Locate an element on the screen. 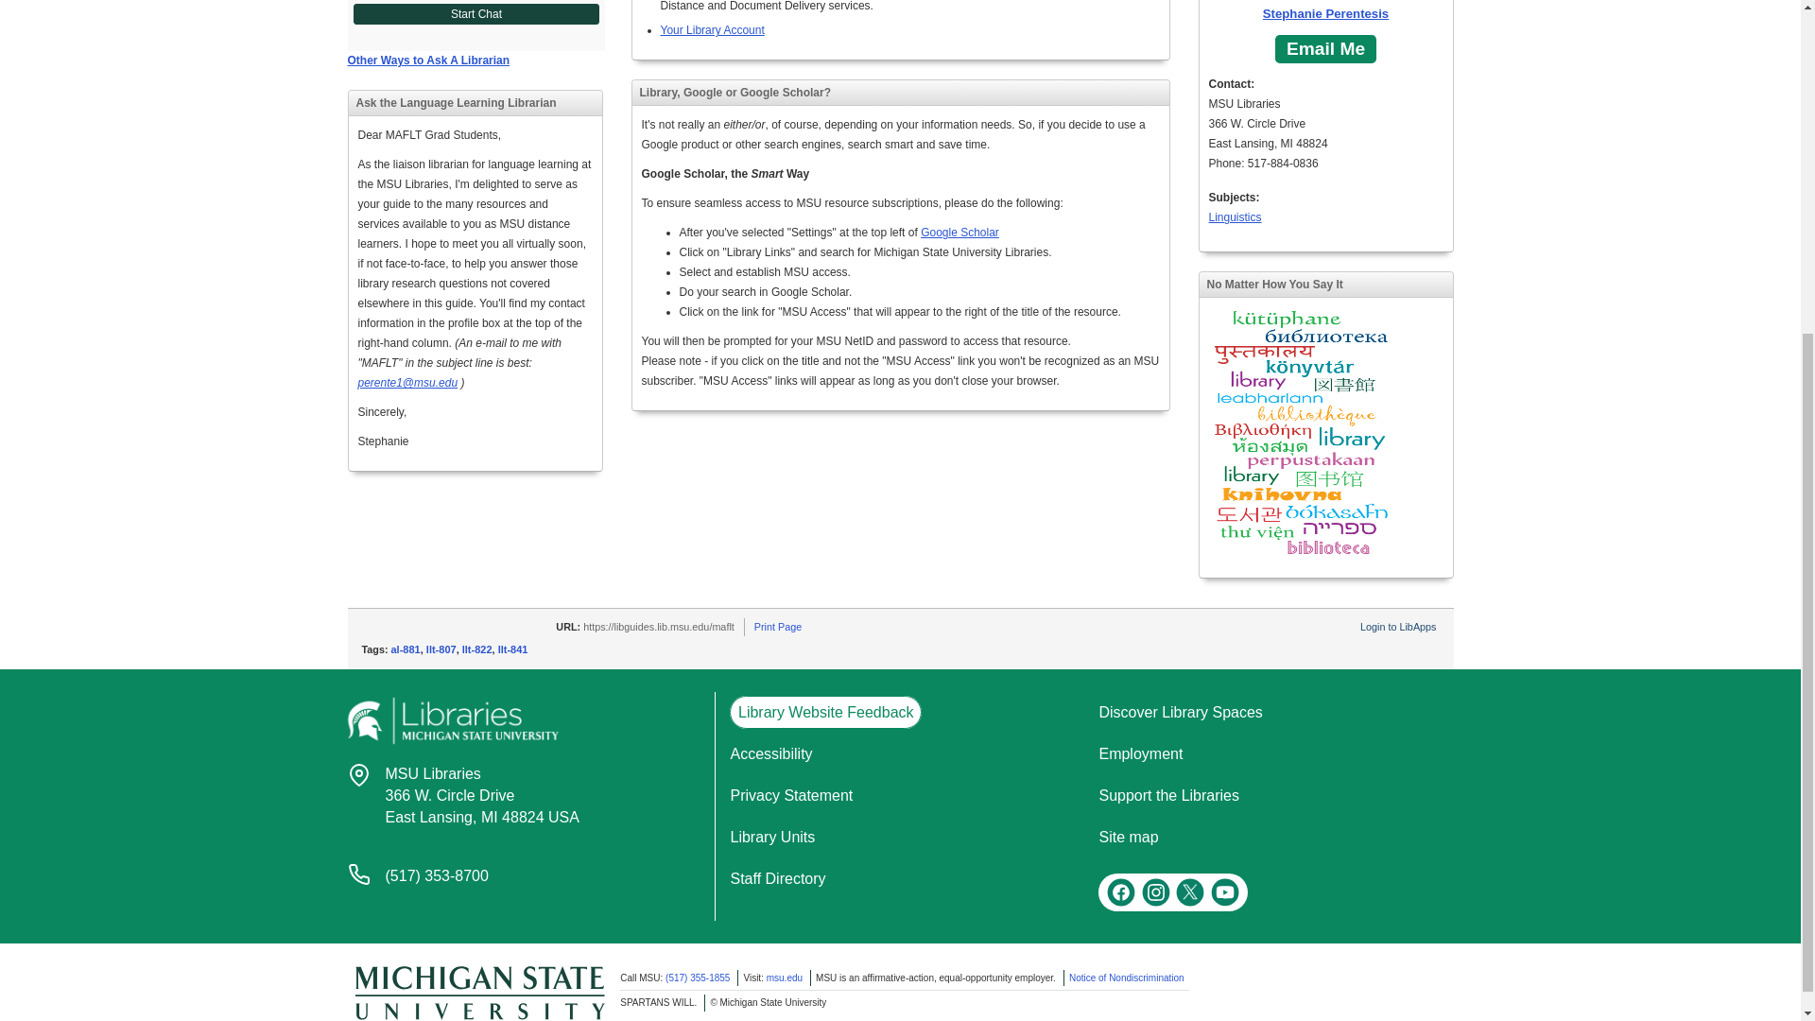 The image size is (1815, 1021). Print Page is located at coordinates (1325, 11).